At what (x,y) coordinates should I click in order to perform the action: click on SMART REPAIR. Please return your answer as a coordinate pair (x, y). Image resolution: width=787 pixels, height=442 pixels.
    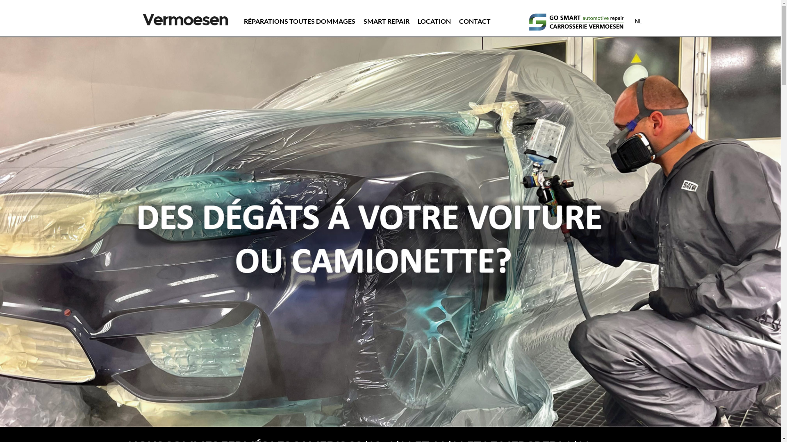
    Looking at the image, I should click on (386, 21).